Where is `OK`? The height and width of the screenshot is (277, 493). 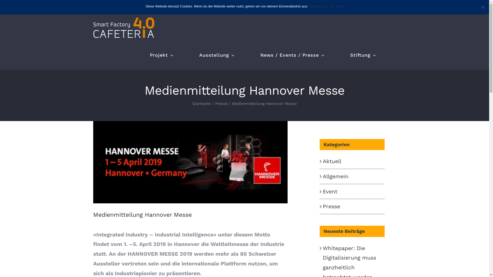 OK is located at coordinates (332, 6).